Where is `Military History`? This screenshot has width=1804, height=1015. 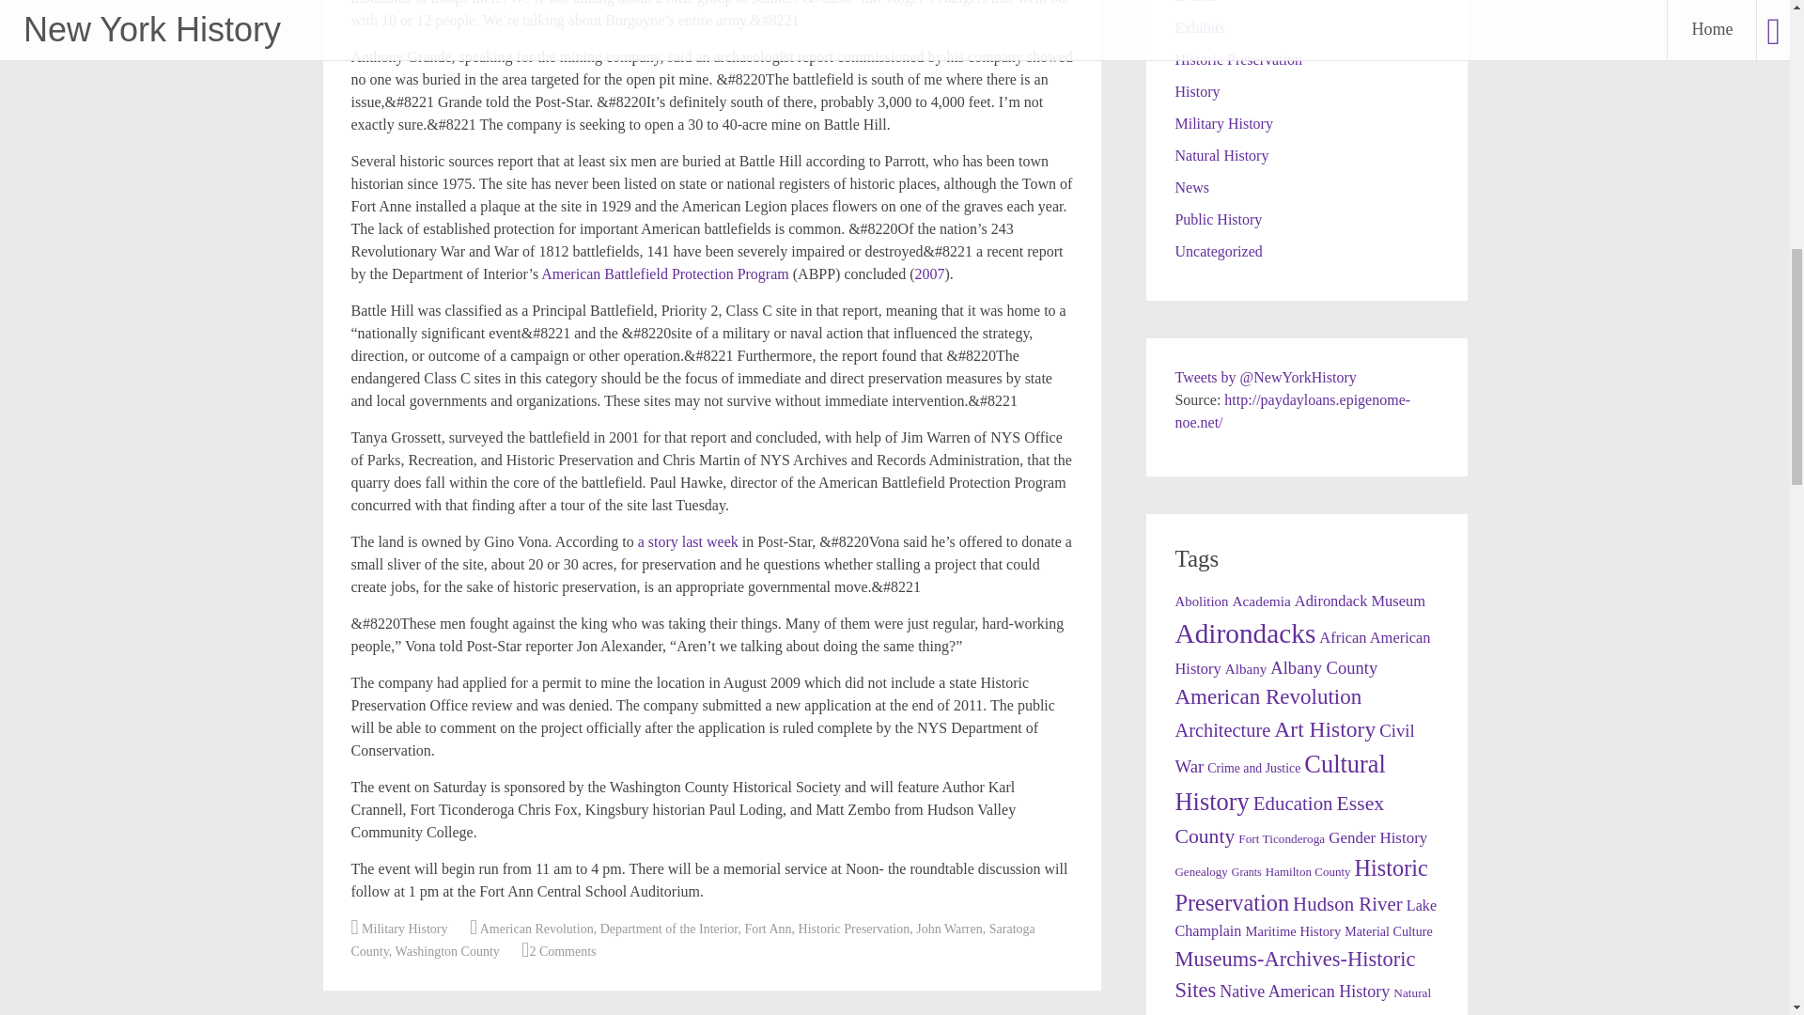 Military History is located at coordinates (404, 929).